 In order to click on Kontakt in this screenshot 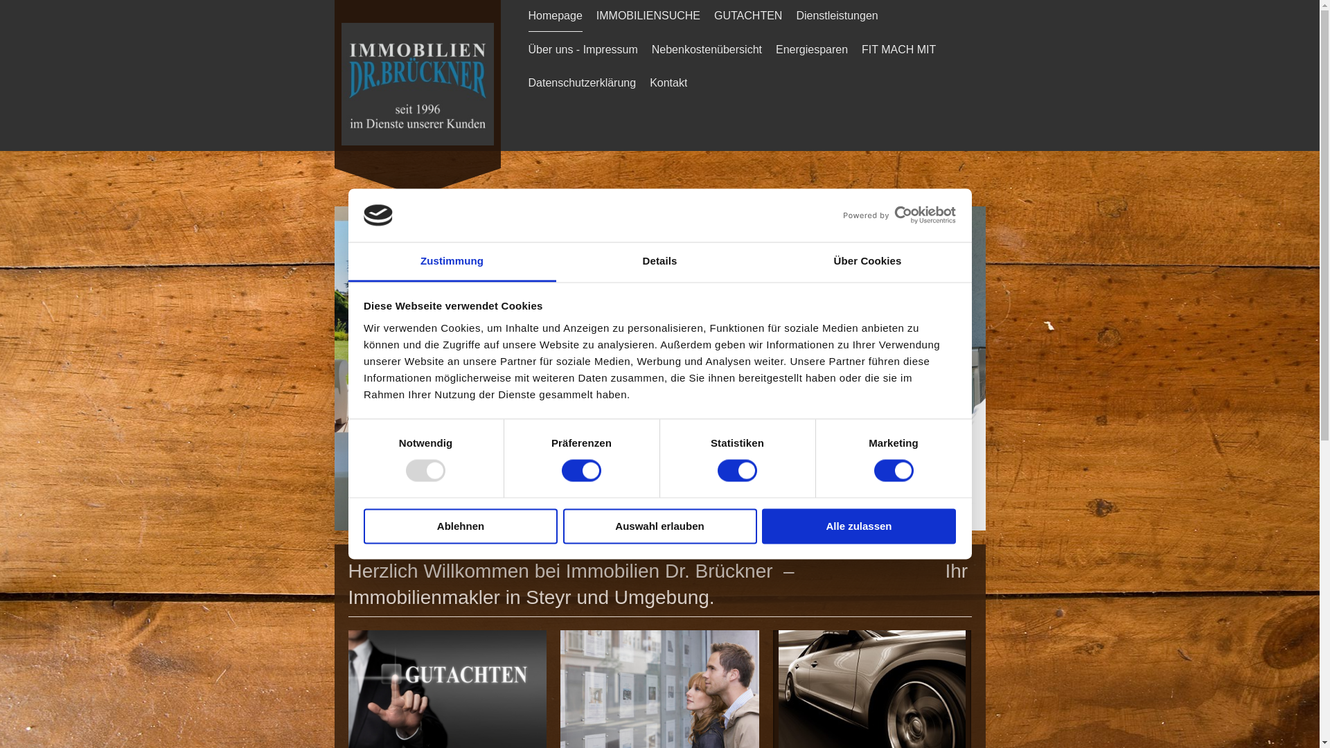, I will do `click(668, 83)`.